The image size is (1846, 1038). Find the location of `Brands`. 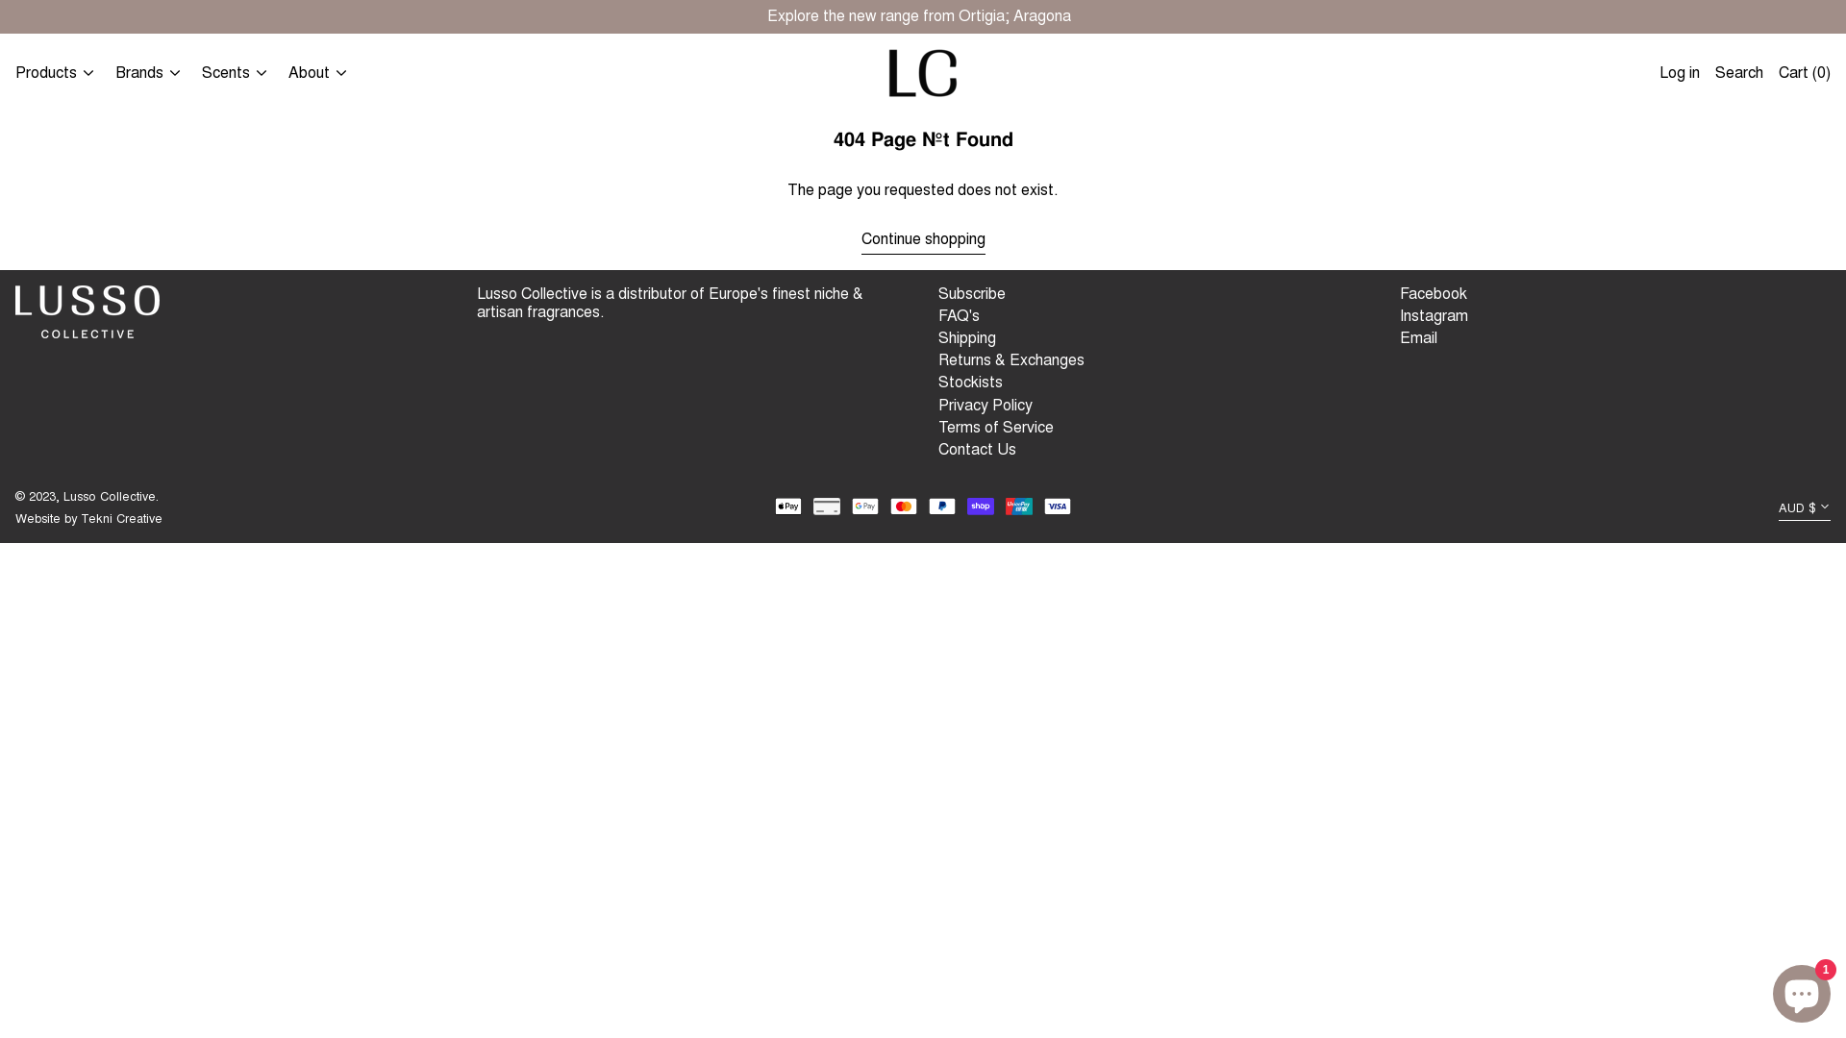

Brands is located at coordinates (151, 73).